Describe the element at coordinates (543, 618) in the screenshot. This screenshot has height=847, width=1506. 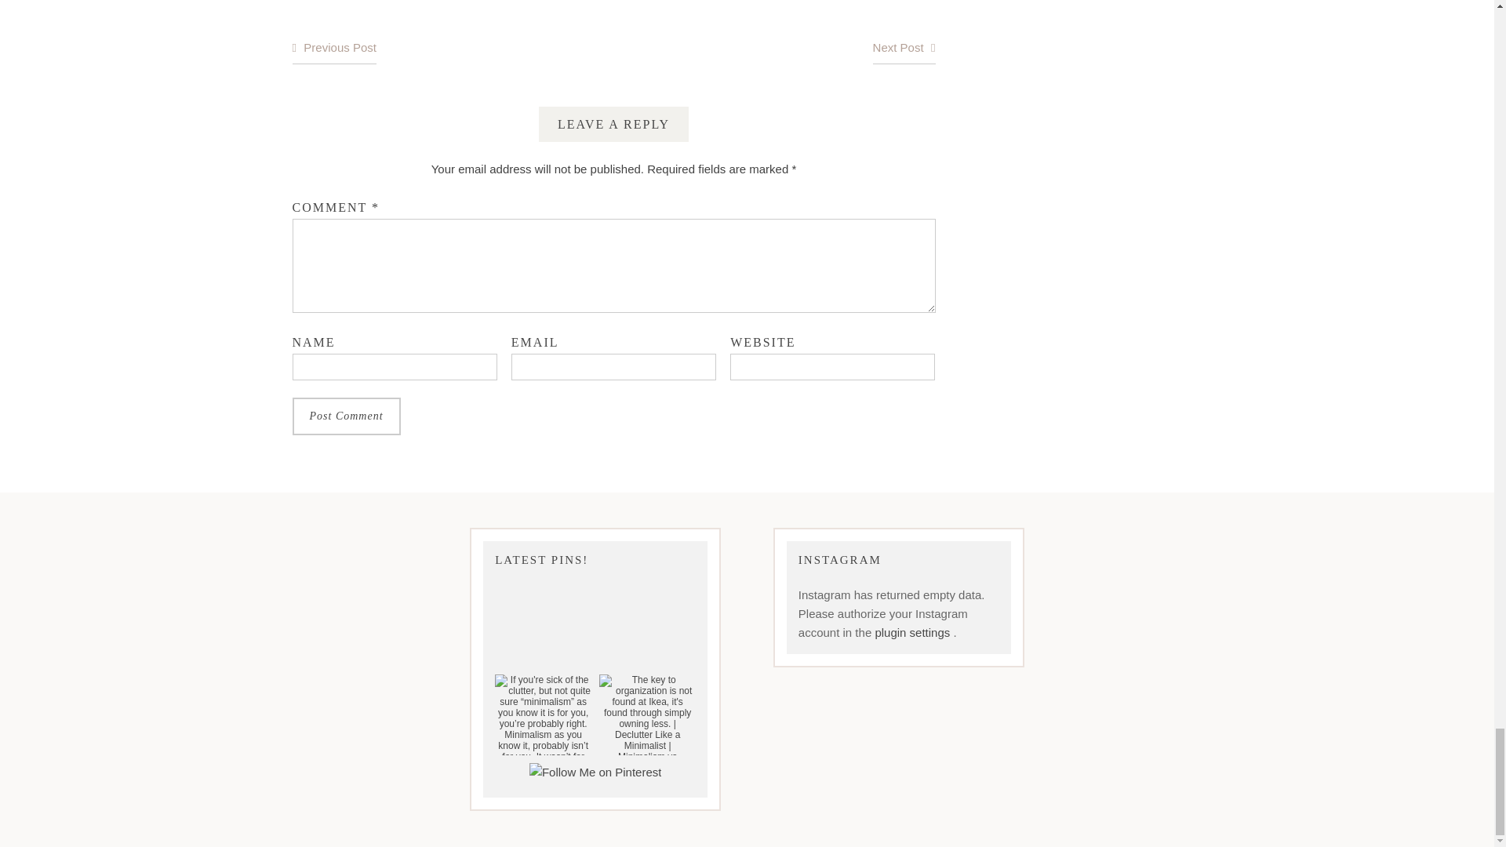
I see ` - Pinned on Mar 28, 2022` at that location.